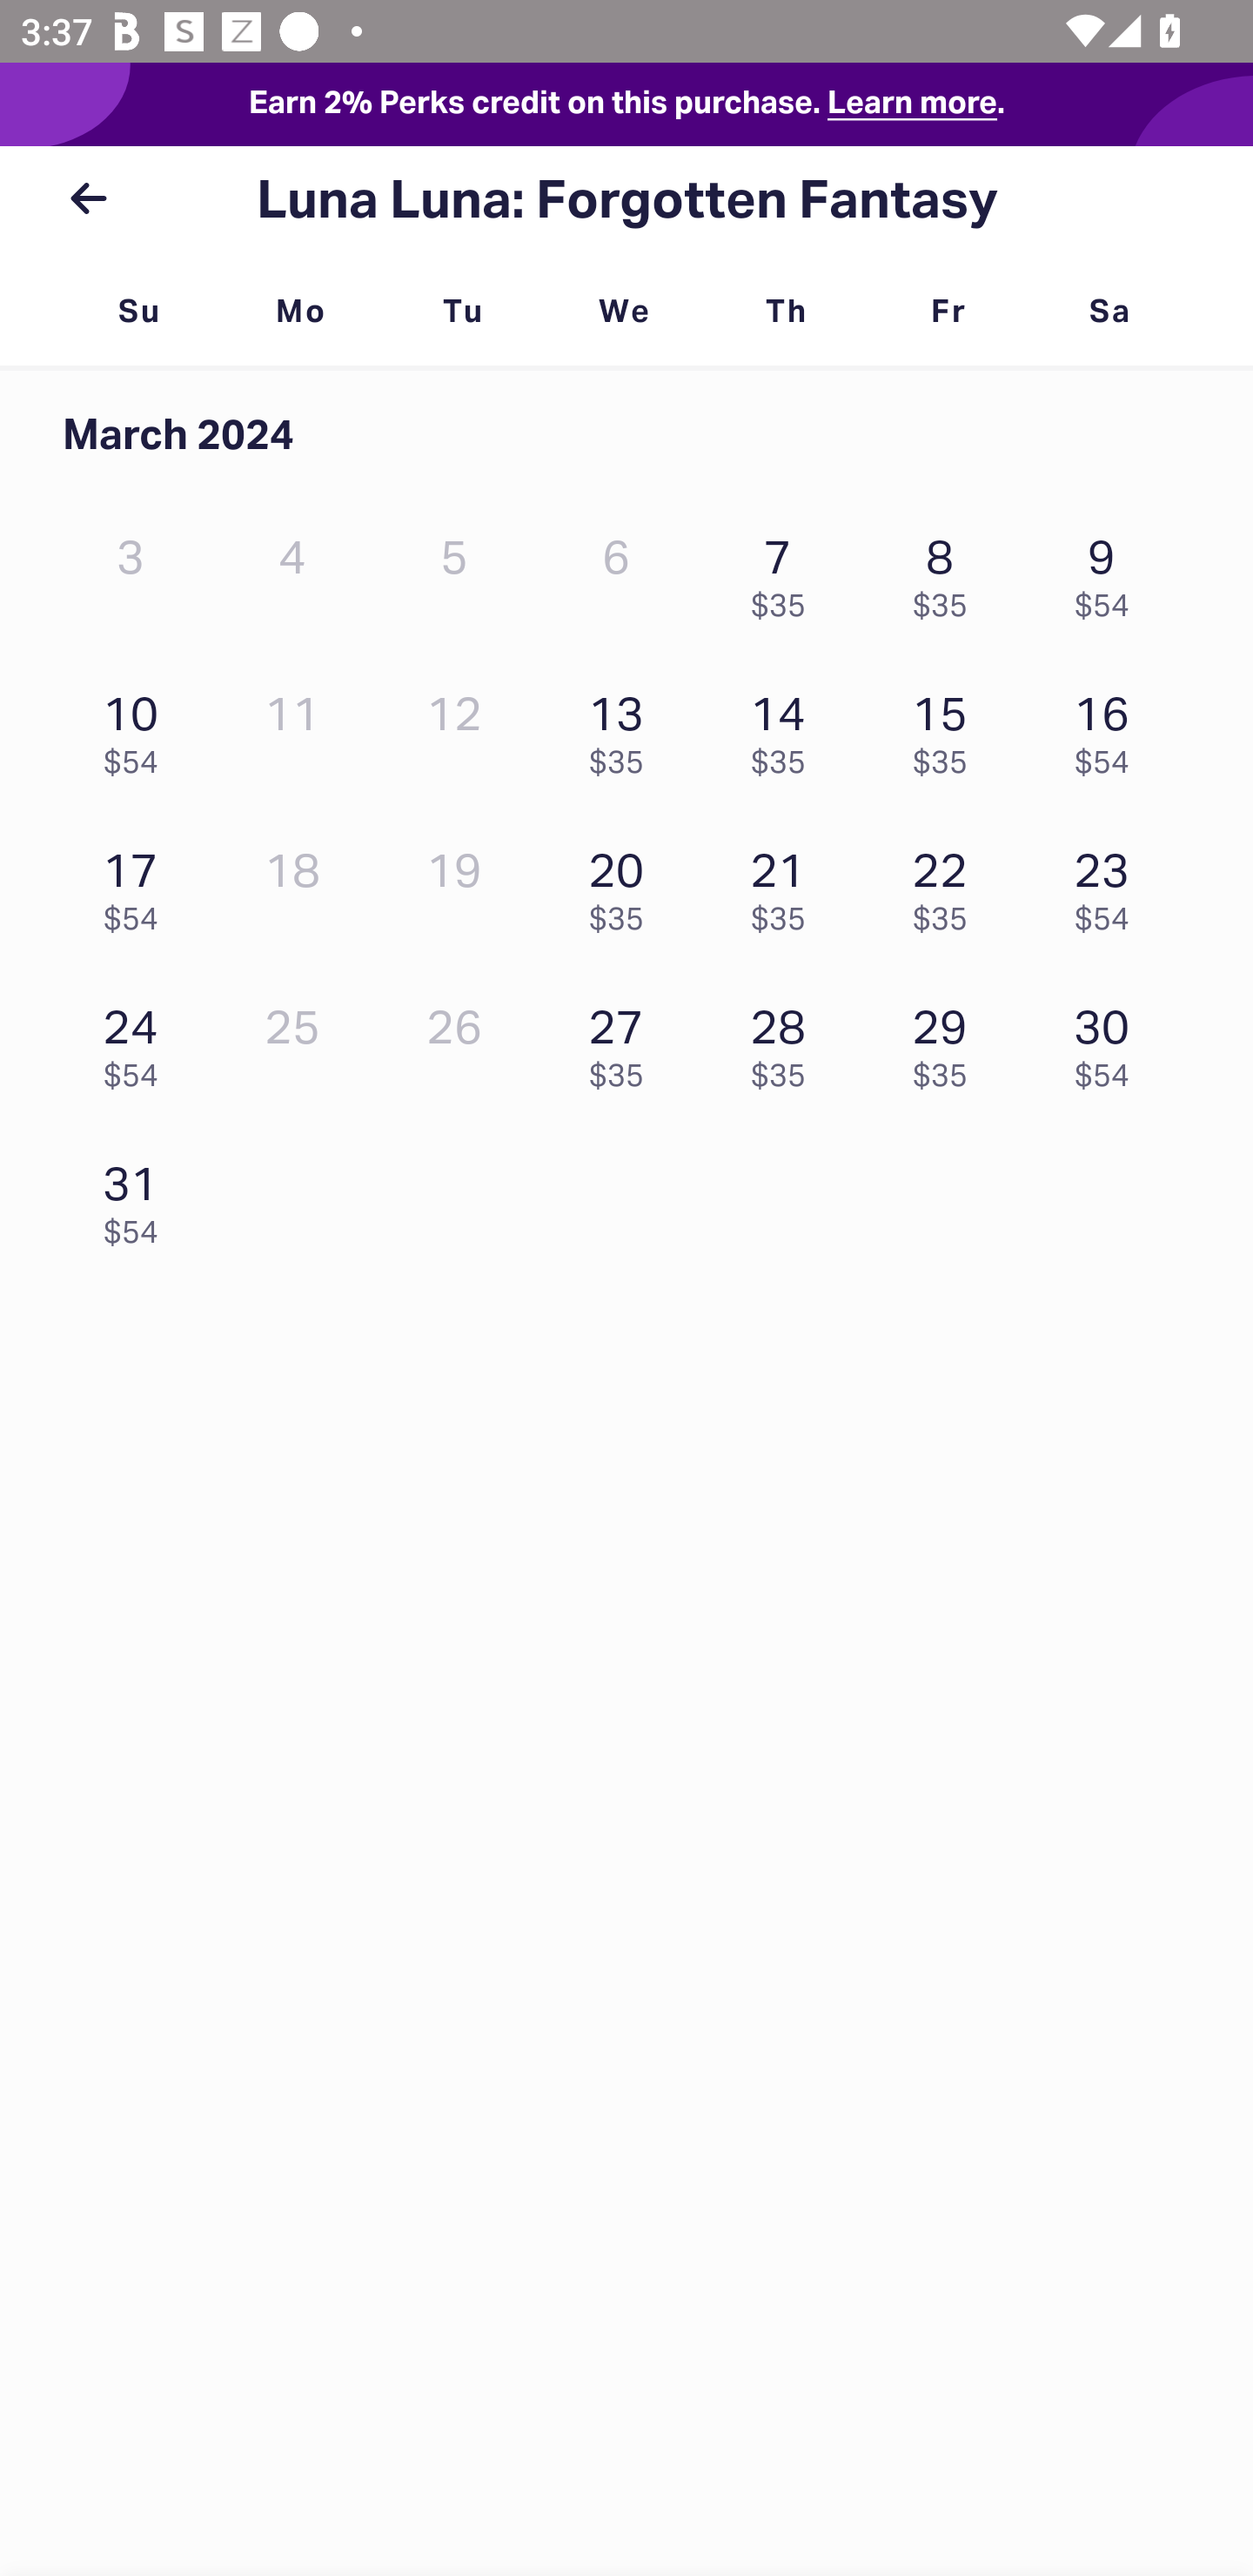 The height and width of the screenshot is (2576, 1253). I want to click on 7 $35, so click(786, 571).